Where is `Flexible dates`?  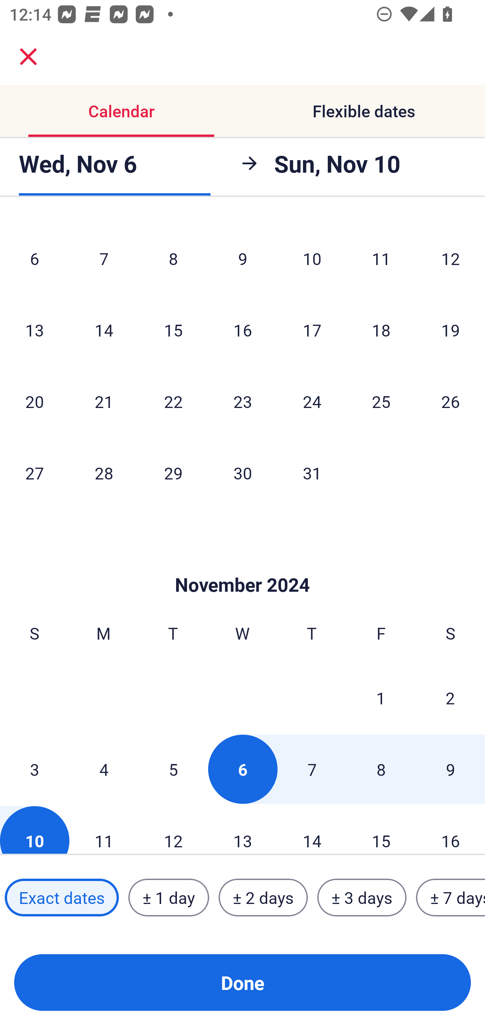 Flexible dates is located at coordinates (364, 111).